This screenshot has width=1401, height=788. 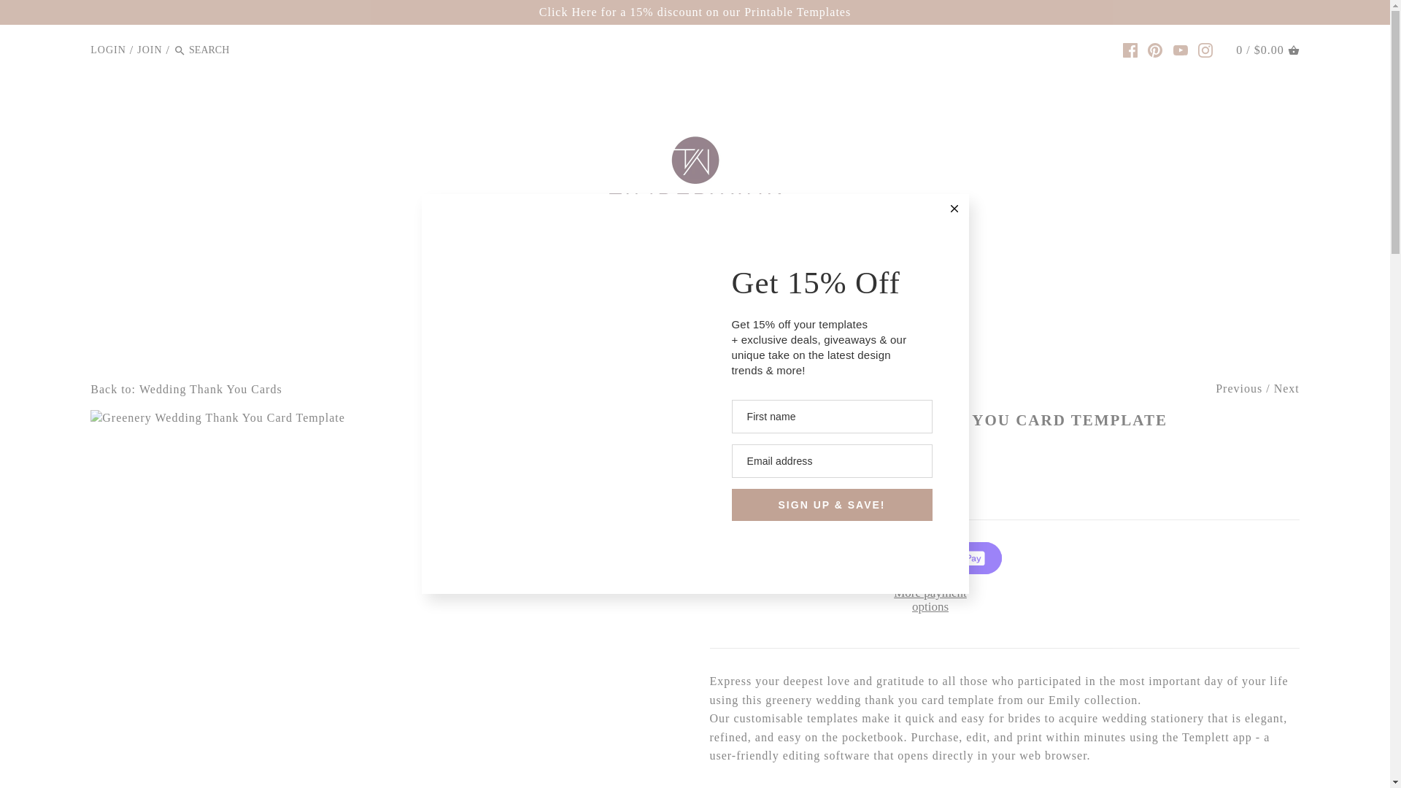 I want to click on PINTEREST, so click(x=1154, y=50).